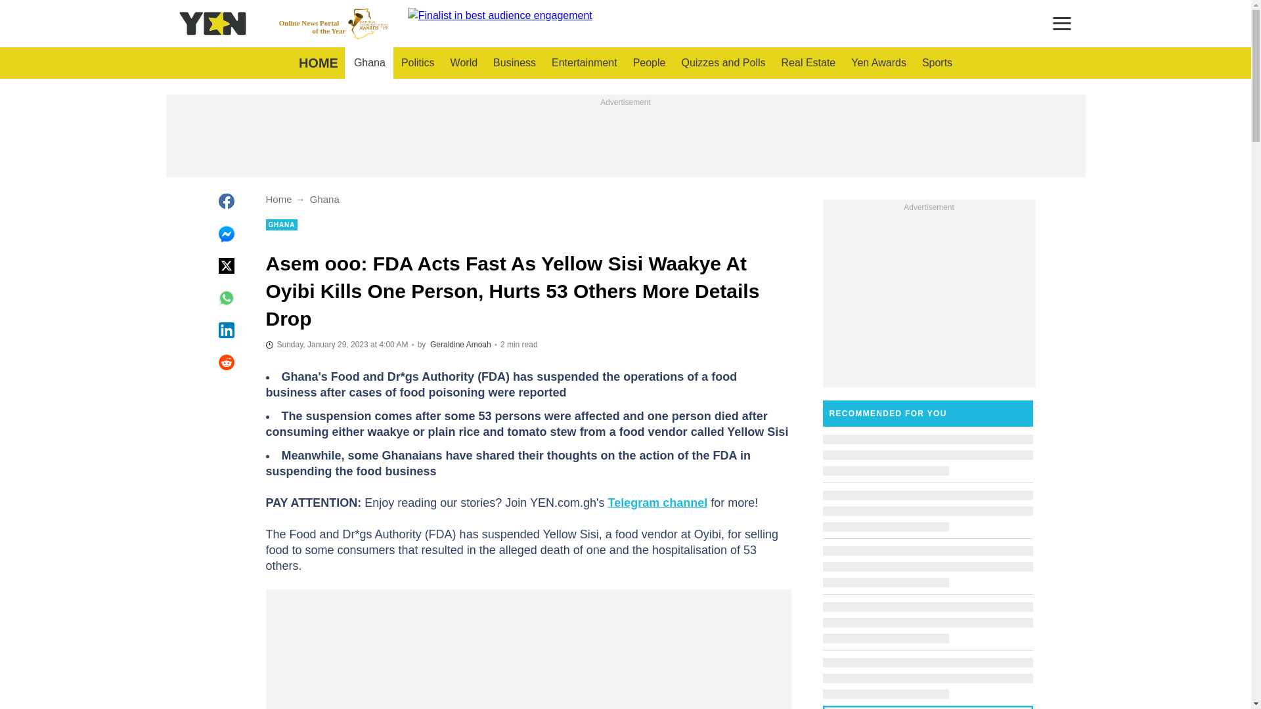  I want to click on Yen Awards, so click(879, 63).